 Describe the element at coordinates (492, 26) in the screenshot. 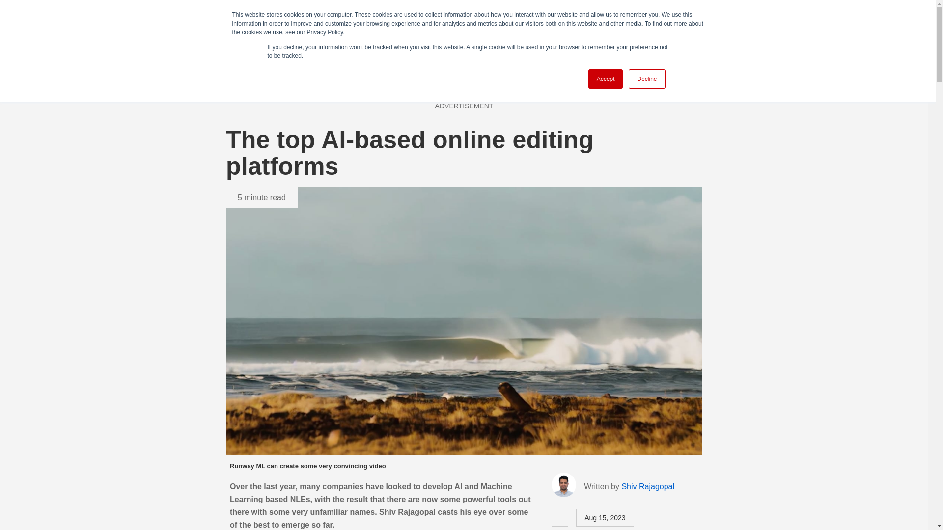

I see `TECHNOLOGY` at that location.